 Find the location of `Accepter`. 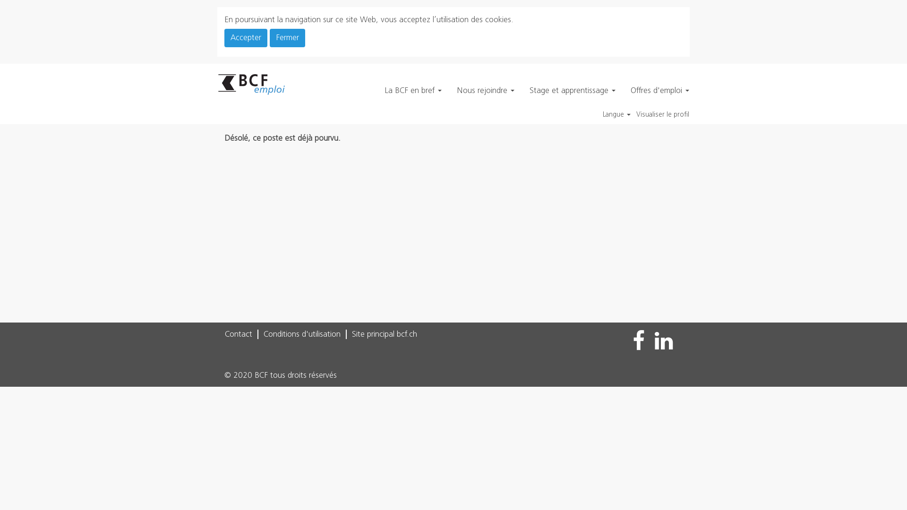

Accepter is located at coordinates (246, 38).